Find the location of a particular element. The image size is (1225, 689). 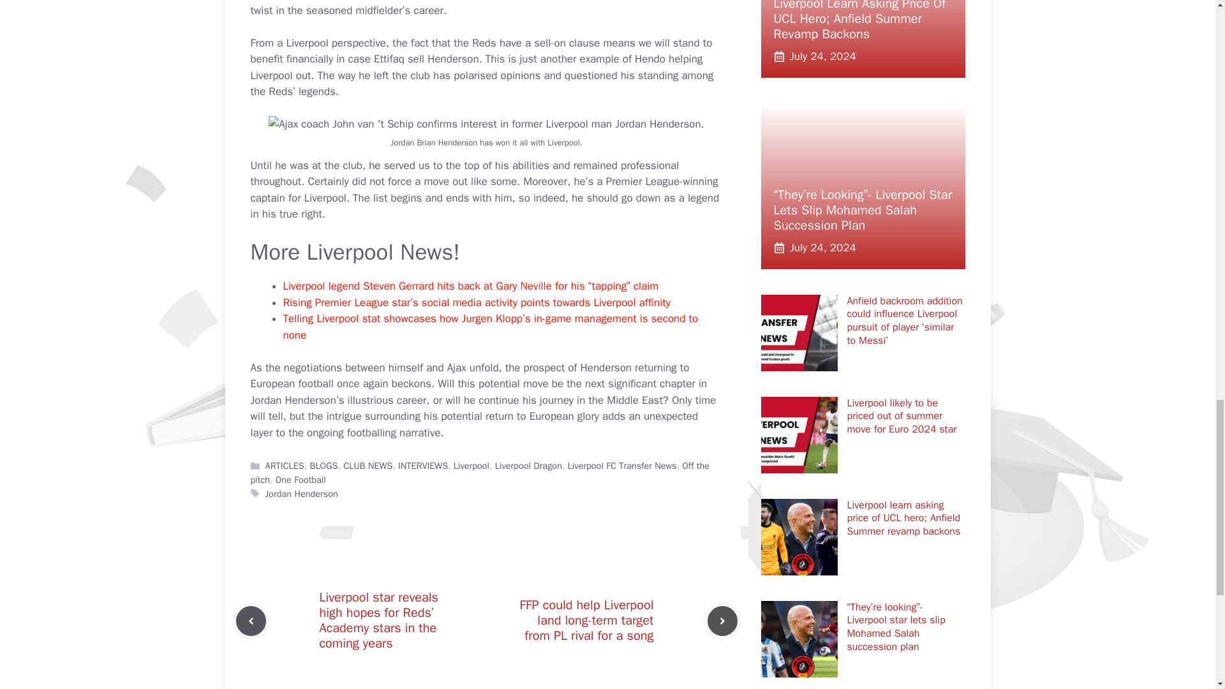

Jordan Henderson is located at coordinates (301, 494).